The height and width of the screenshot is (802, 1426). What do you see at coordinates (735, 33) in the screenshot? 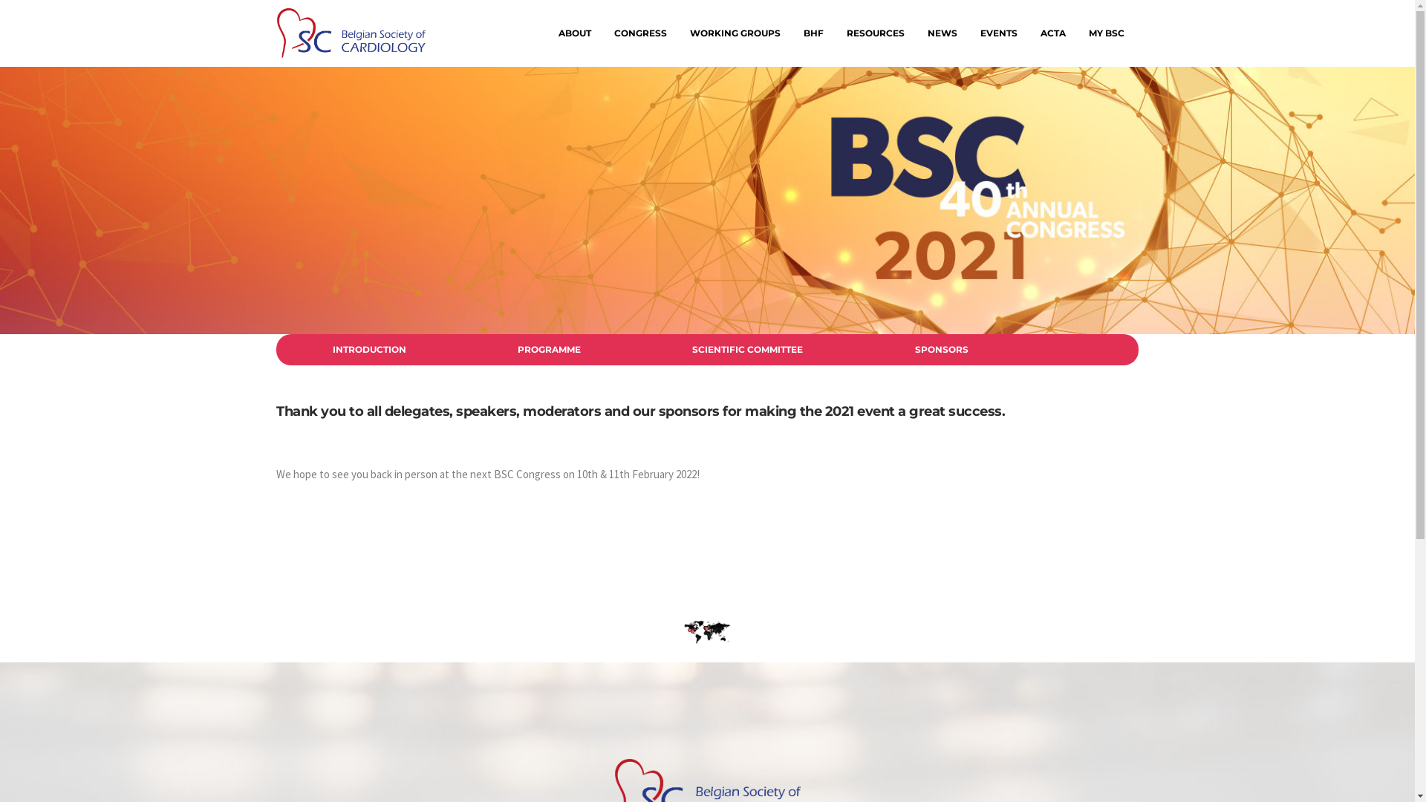
I see `WORKING GROUPS` at bounding box center [735, 33].